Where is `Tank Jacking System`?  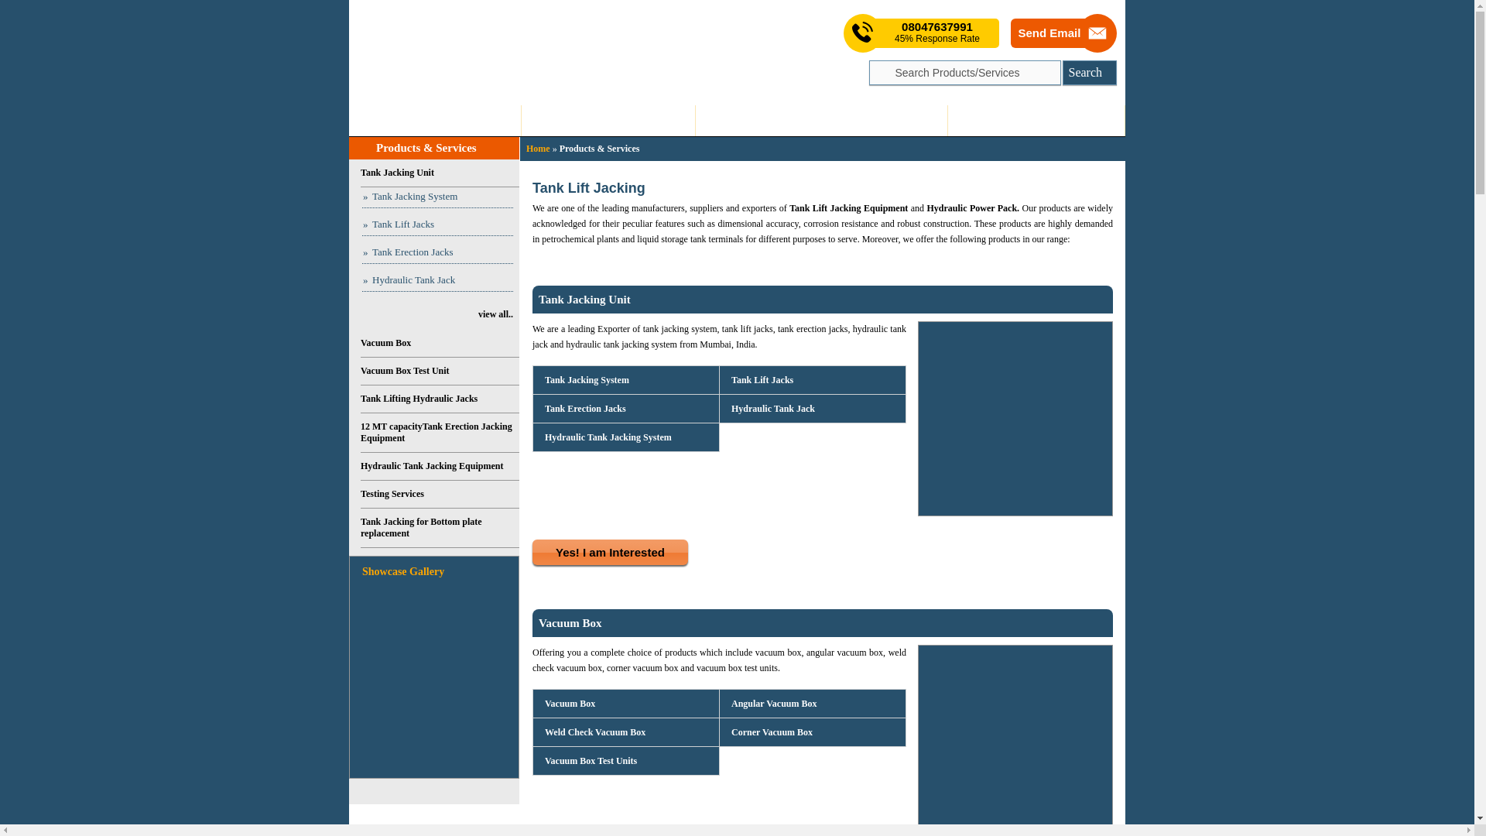 Tank Jacking System is located at coordinates (437, 197).